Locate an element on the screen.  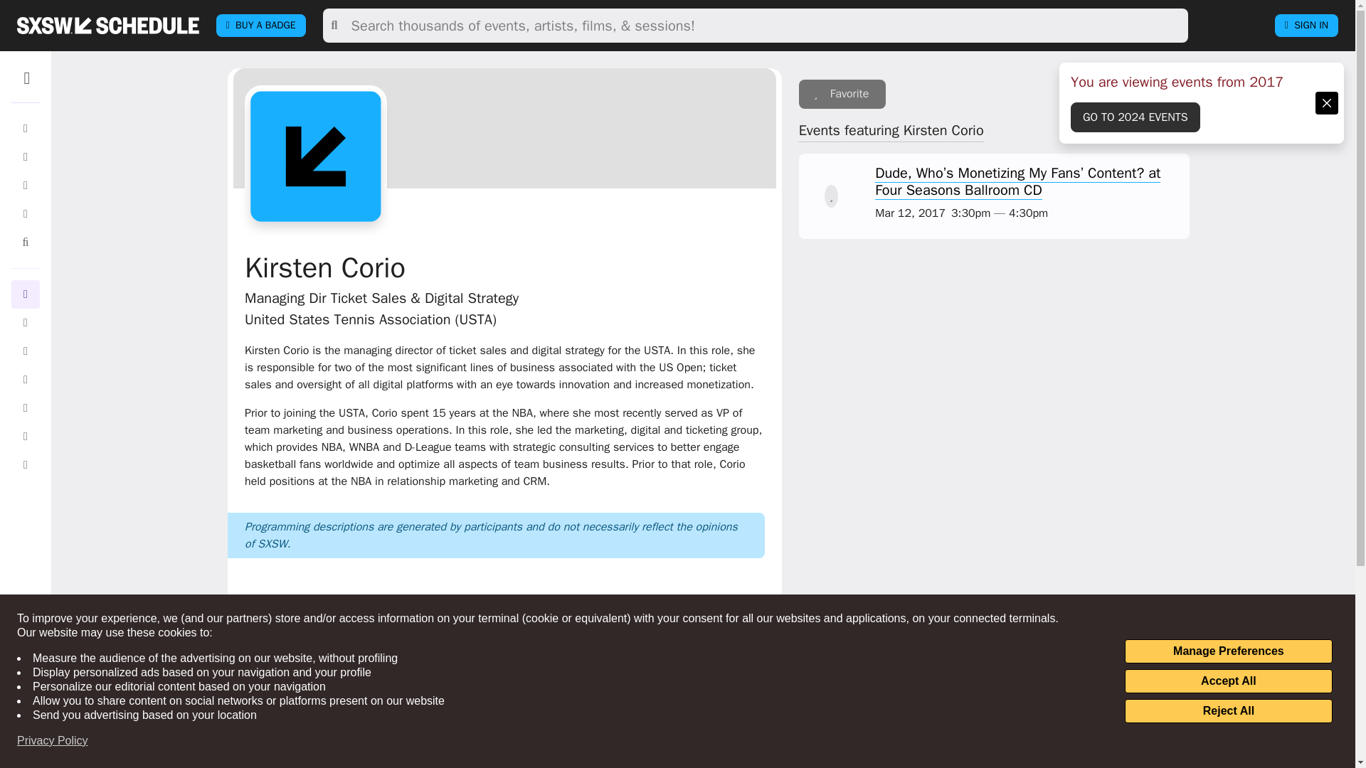
Reject All is located at coordinates (1228, 711).